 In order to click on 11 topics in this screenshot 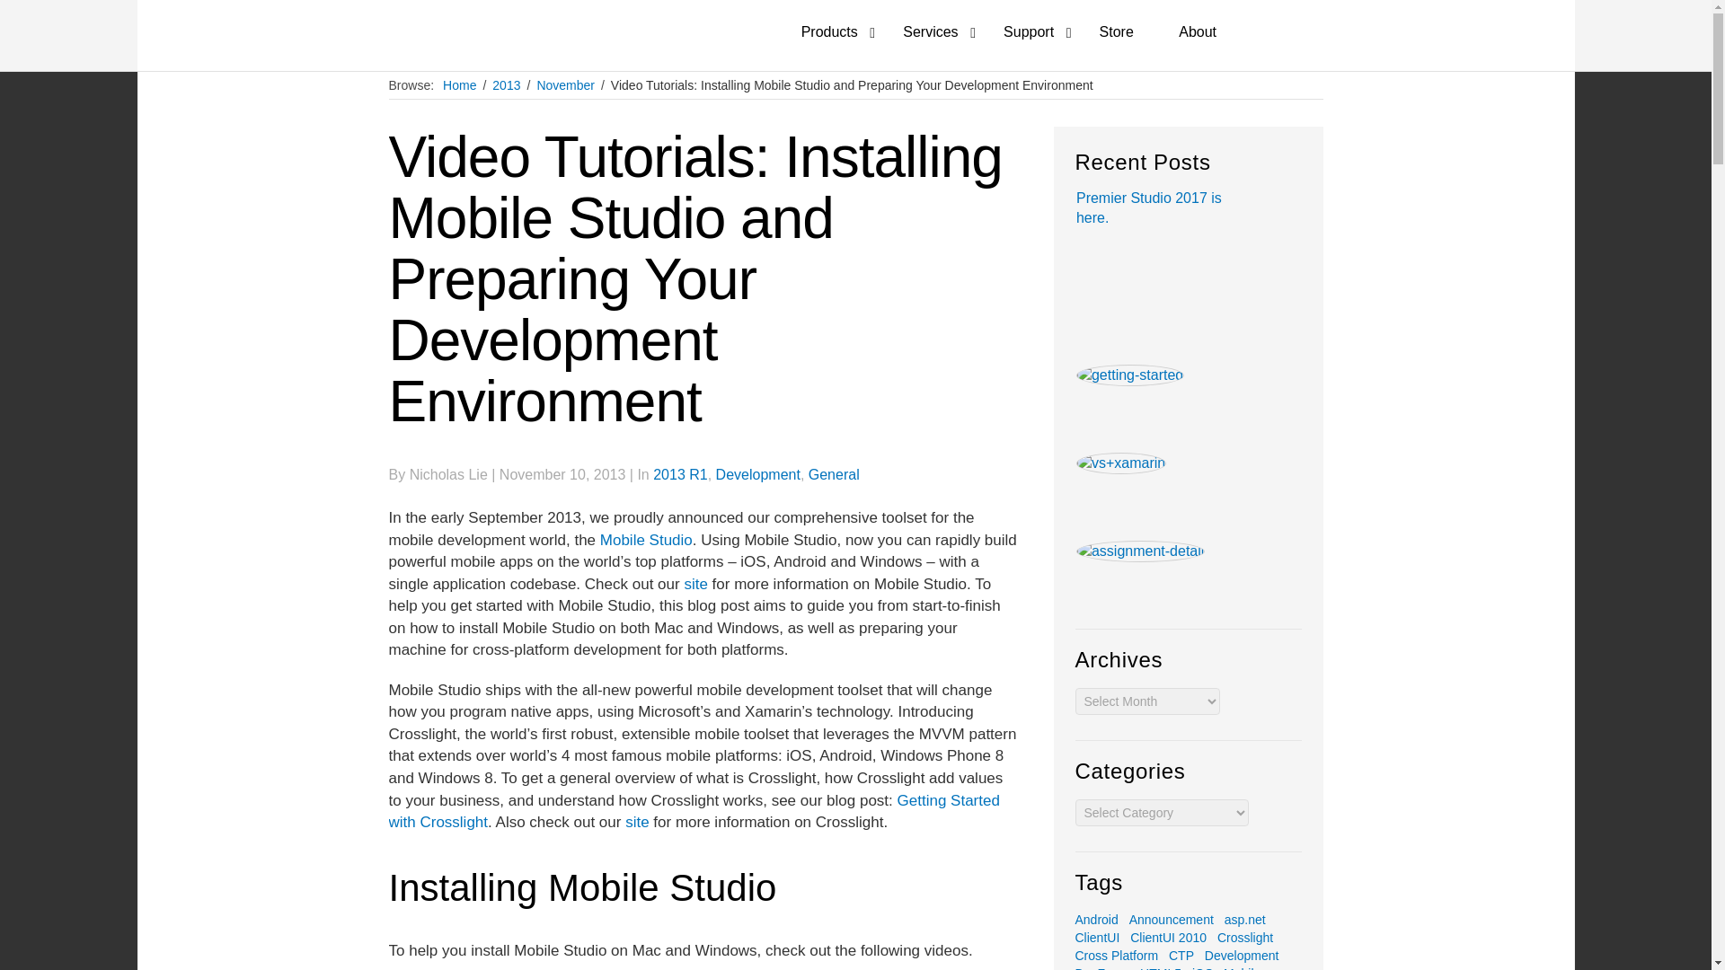, I will do `click(1175, 920)`.